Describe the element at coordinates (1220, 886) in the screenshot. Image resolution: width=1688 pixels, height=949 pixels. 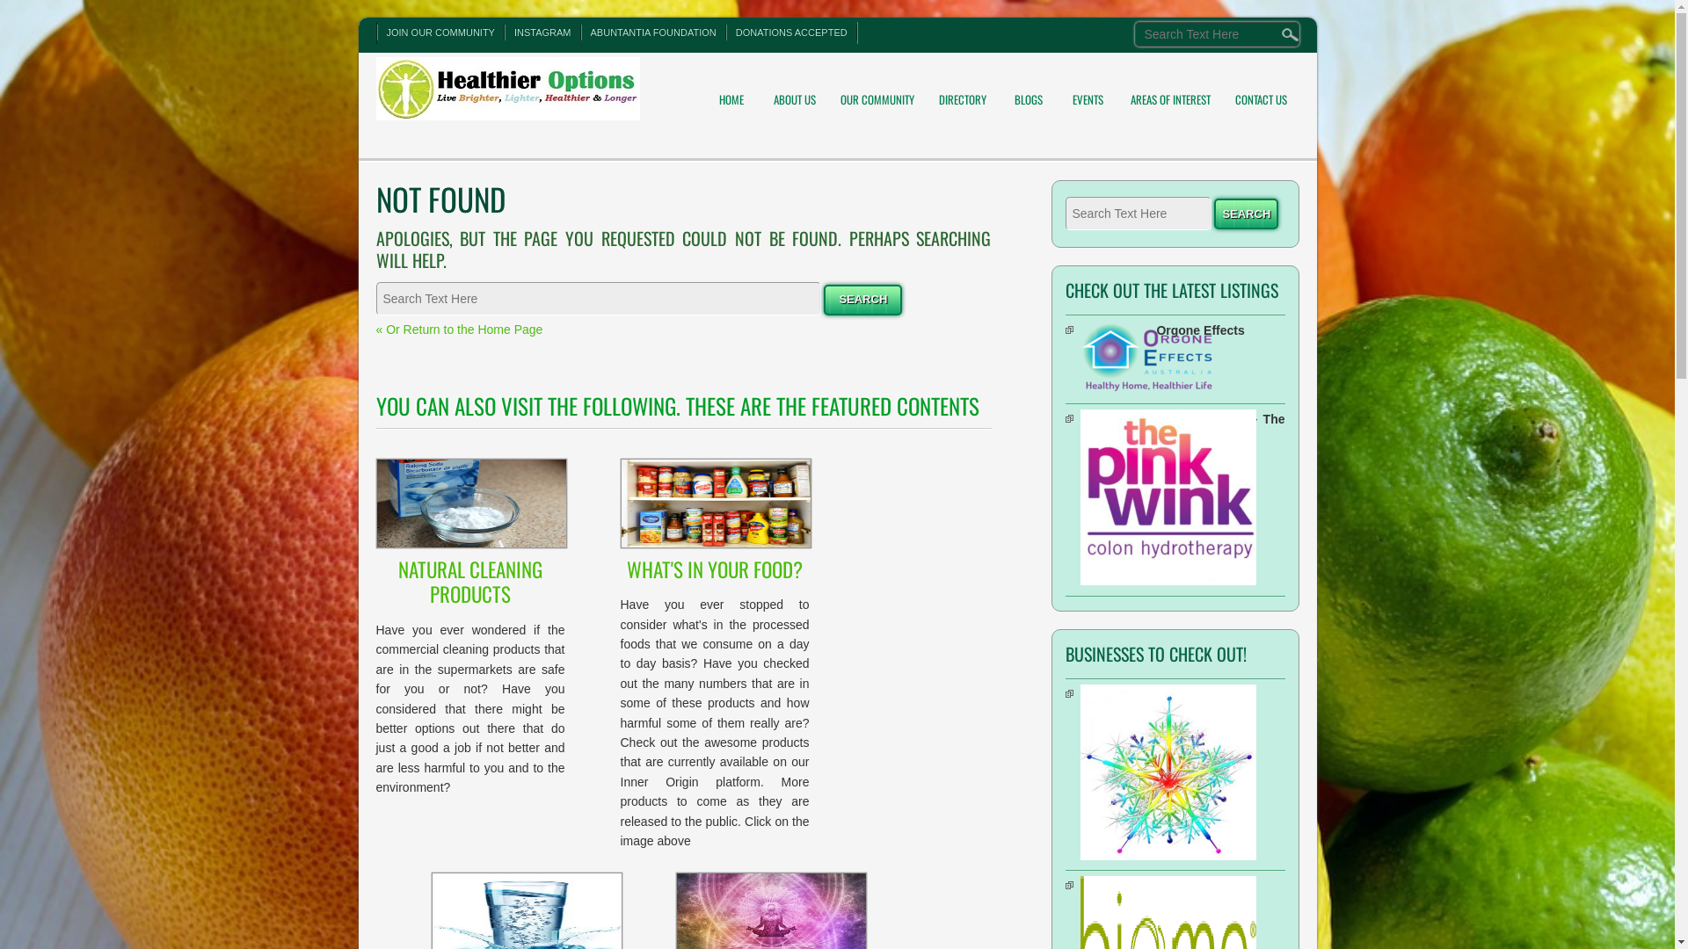
I see `Biome` at that location.